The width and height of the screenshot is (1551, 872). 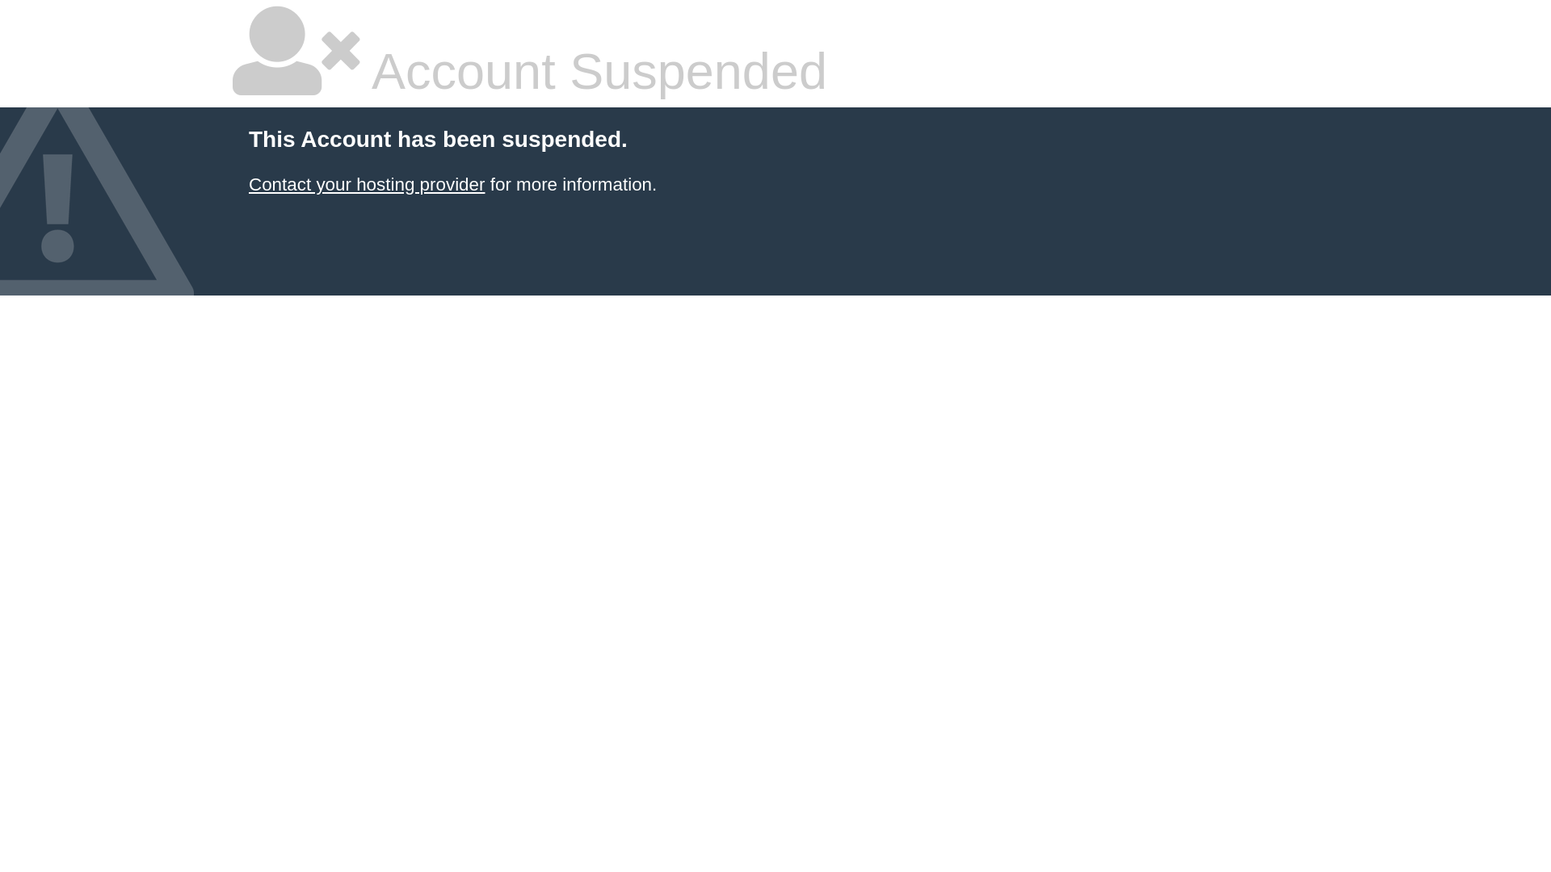 What do you see at coordinates (367, 184) in the screenshot?
I see `Contact your hosting provider` at bounding box center [367, 184].